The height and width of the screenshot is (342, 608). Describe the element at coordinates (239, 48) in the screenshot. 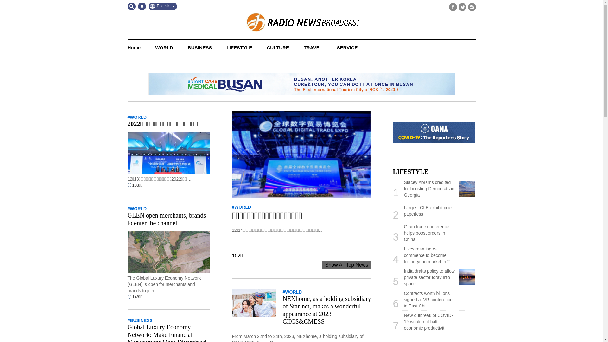

I see `LIFESTYLE` at that location.